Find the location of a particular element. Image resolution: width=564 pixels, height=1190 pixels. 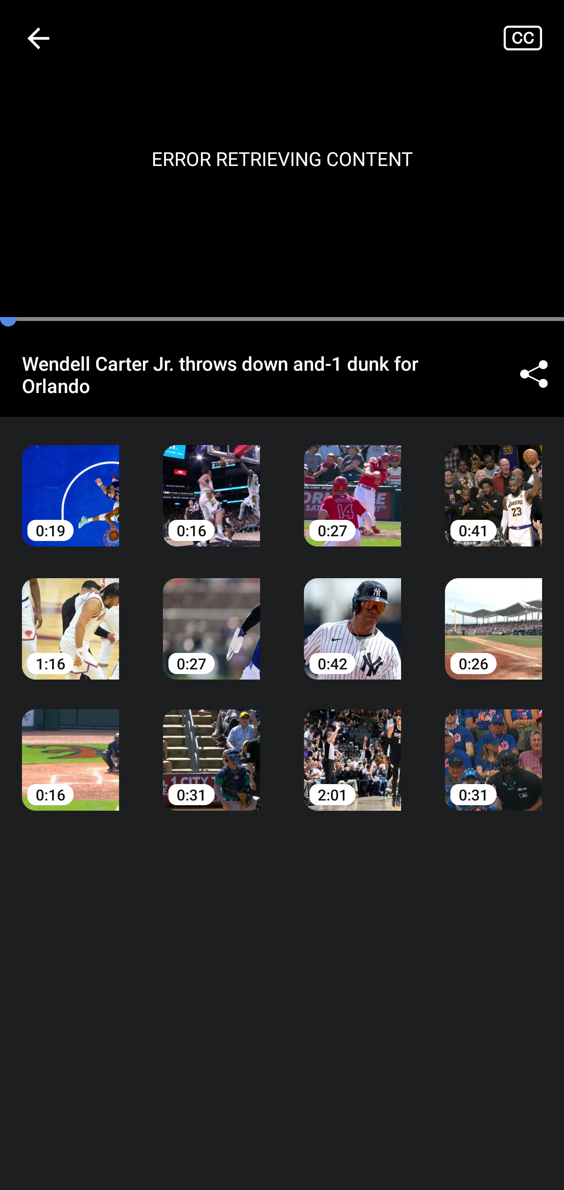

0:16 is located at coordinates (70, 749).